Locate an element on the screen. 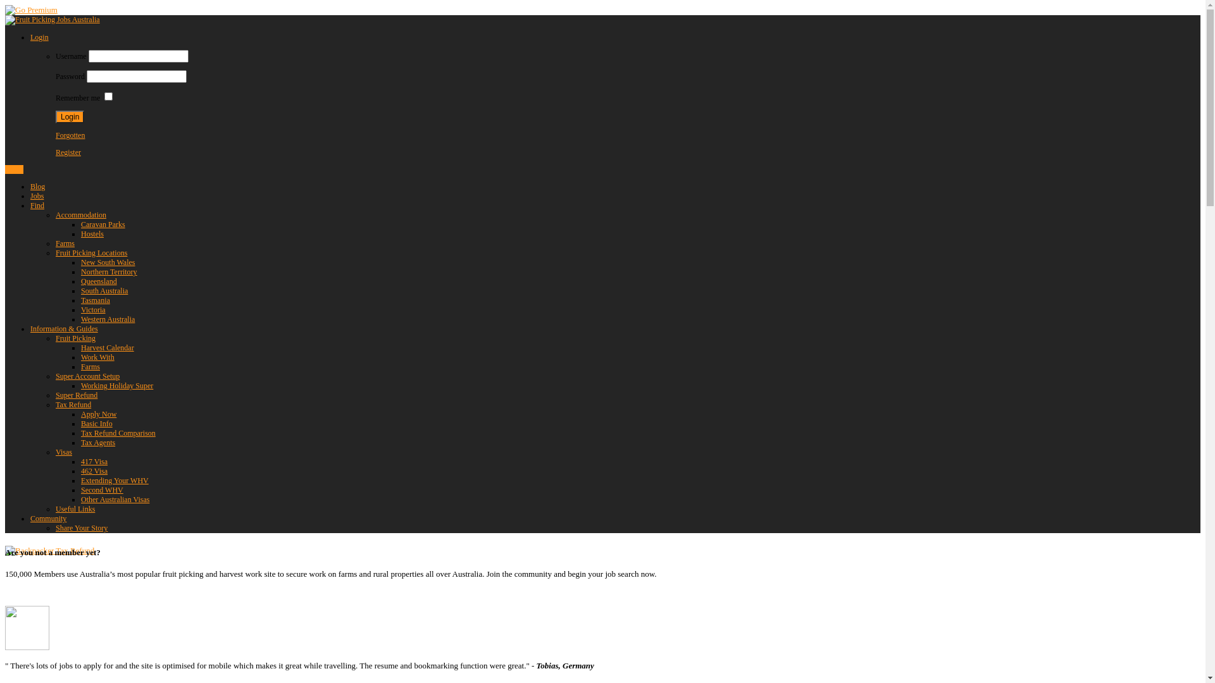 Image resolution: width=1215 pixels, height=683 pixels. Farms is located at coordinates (65, 243).